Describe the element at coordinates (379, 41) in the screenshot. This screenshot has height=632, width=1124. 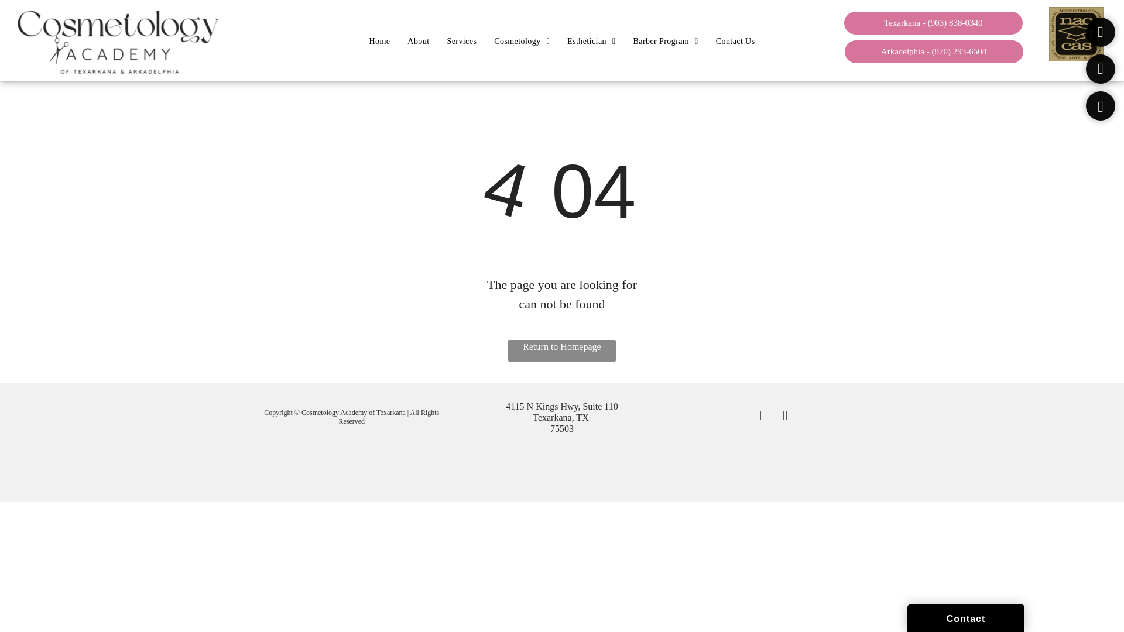
I see `Home` at that location.